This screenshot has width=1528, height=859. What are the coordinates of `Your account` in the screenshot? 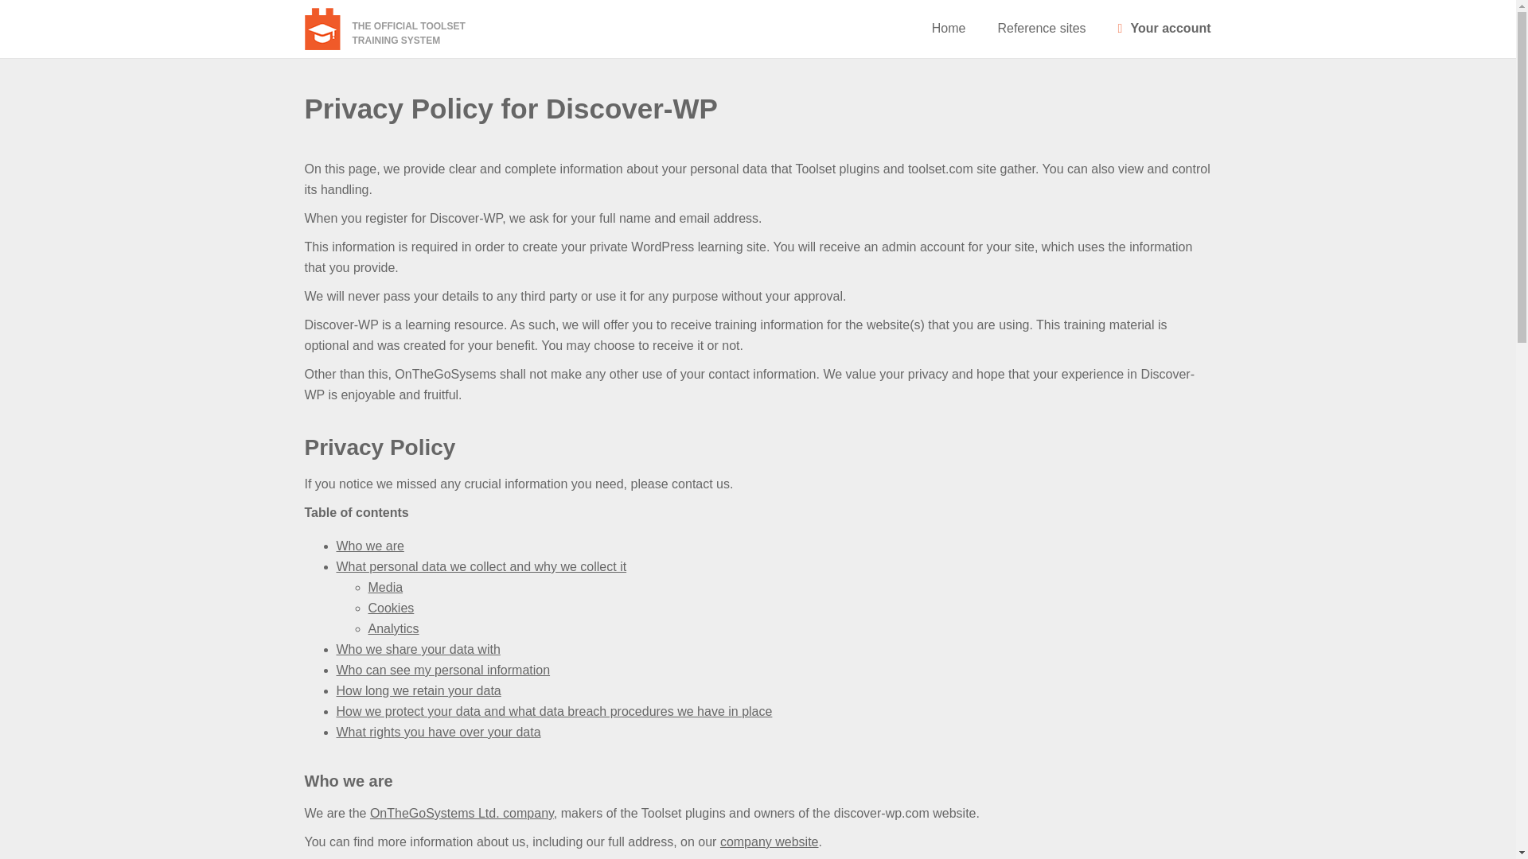 It's located at (1165, 28).